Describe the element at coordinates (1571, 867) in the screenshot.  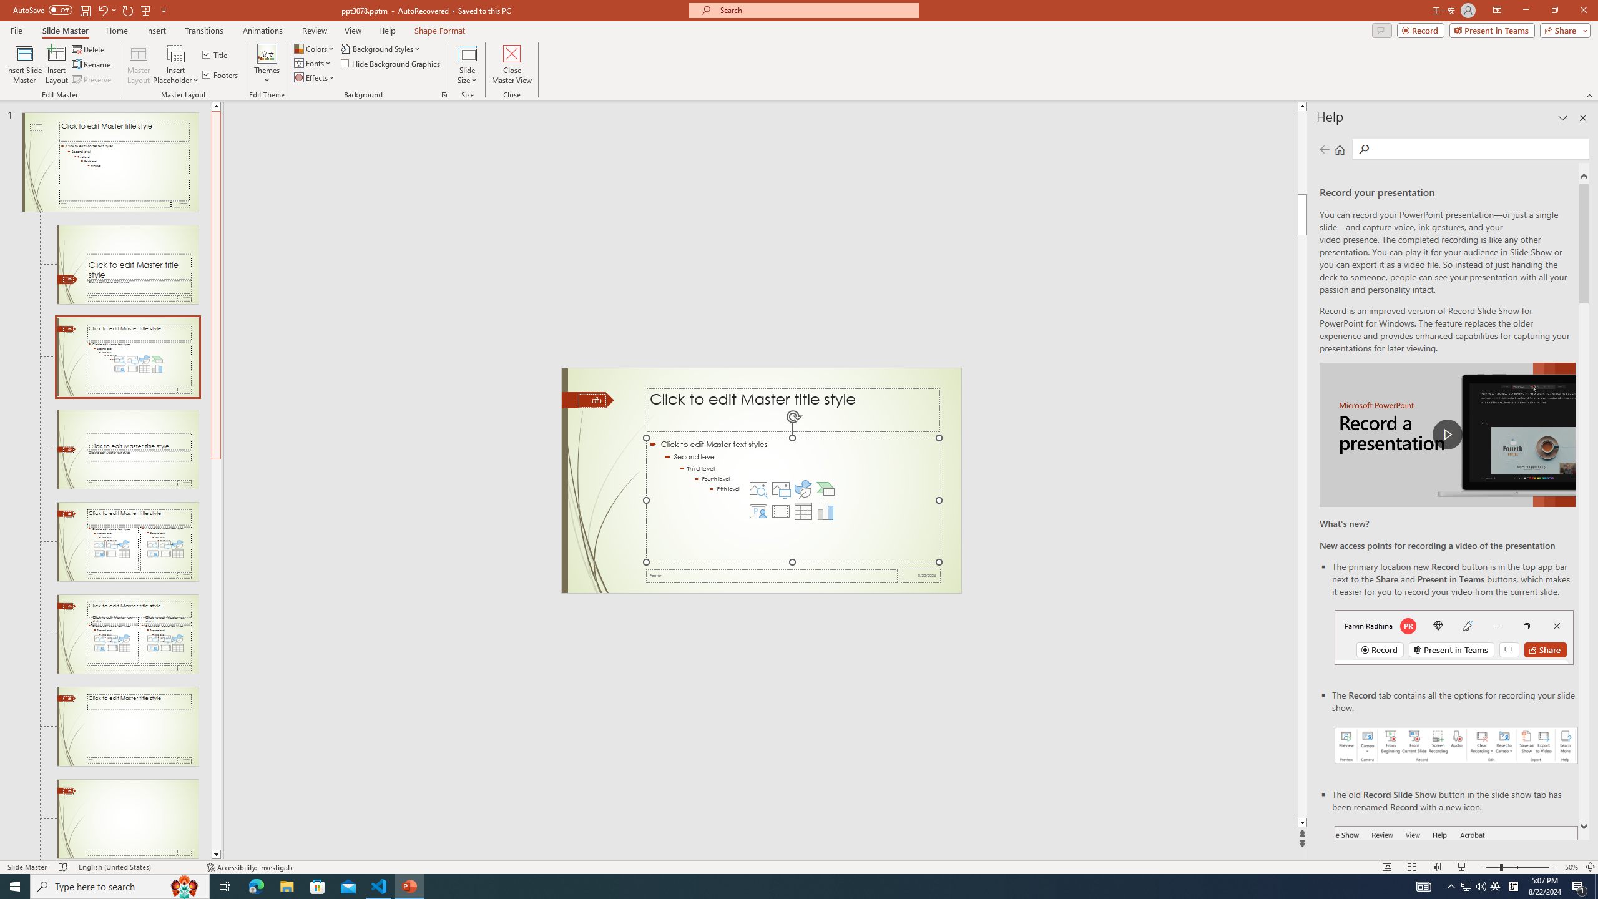
I see `Zoom 50%` at that location.